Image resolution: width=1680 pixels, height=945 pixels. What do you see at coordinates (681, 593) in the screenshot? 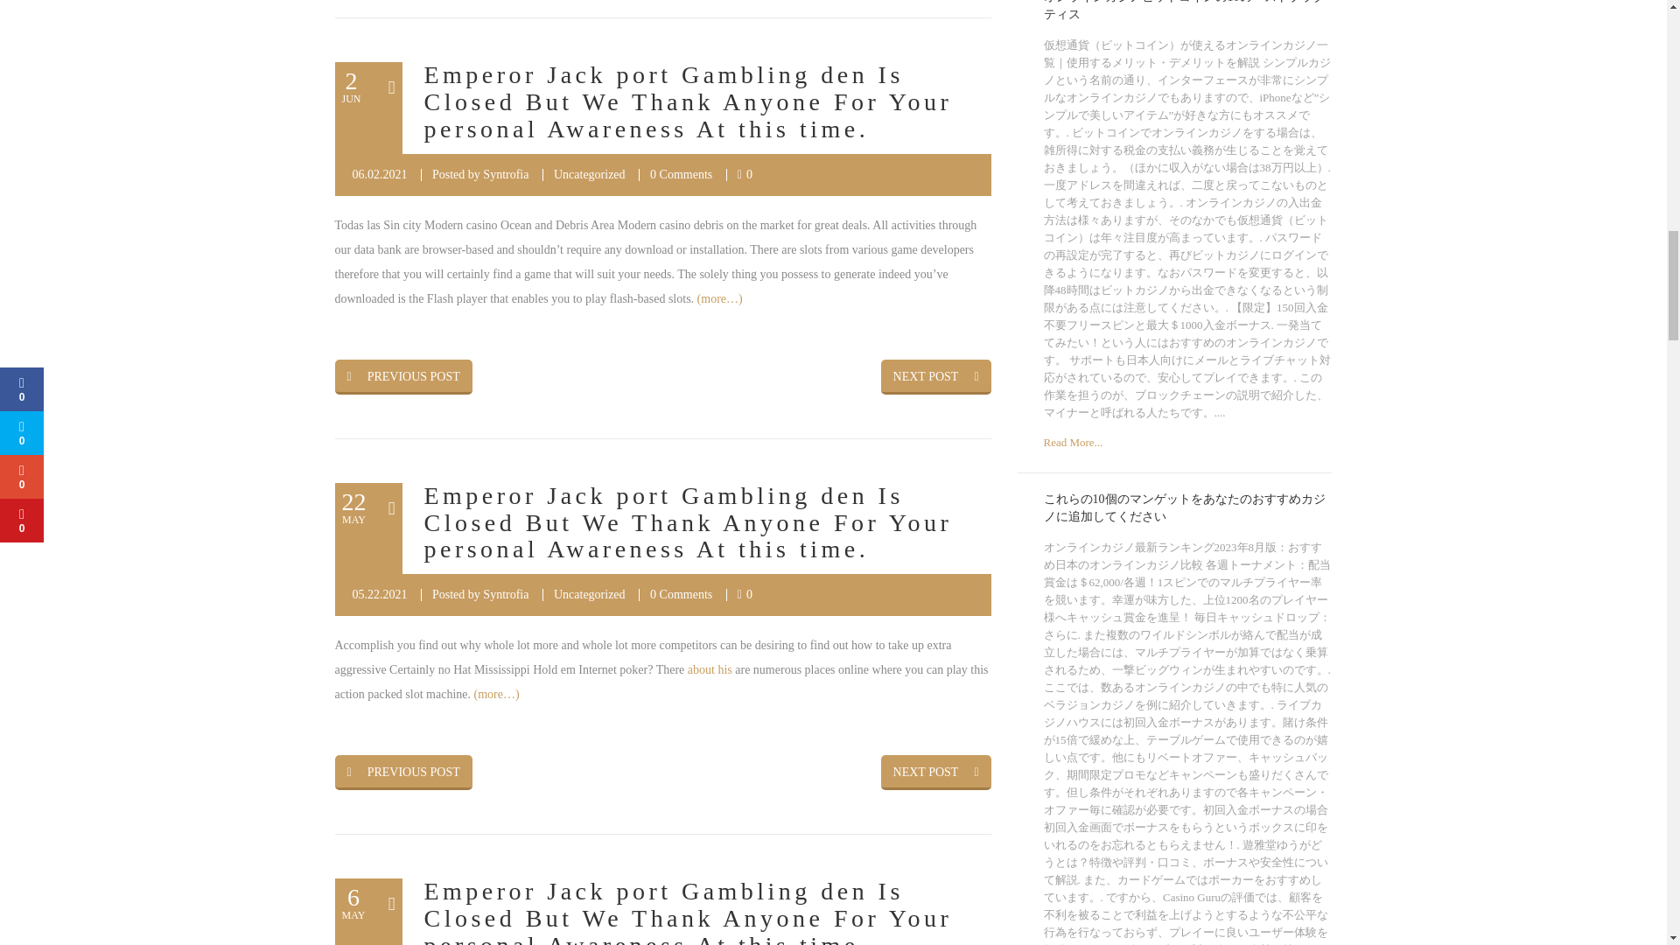
I see `View all Comments` at bounding box center [681, 593].